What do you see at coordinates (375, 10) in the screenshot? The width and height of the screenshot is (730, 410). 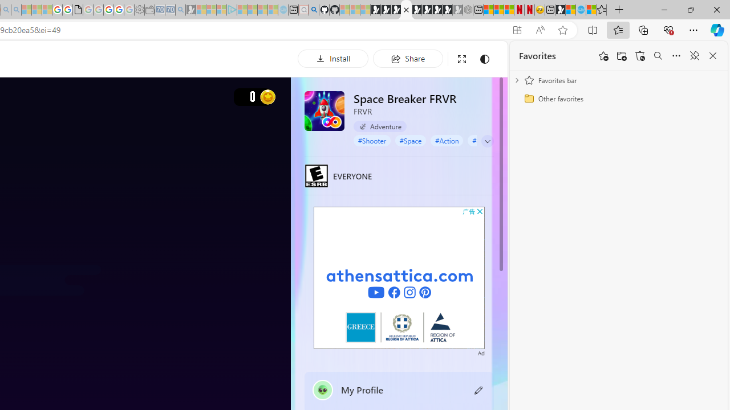 I see `Play Free Online Games | Games from Microsoft Start` at bounding box center [375, 10].